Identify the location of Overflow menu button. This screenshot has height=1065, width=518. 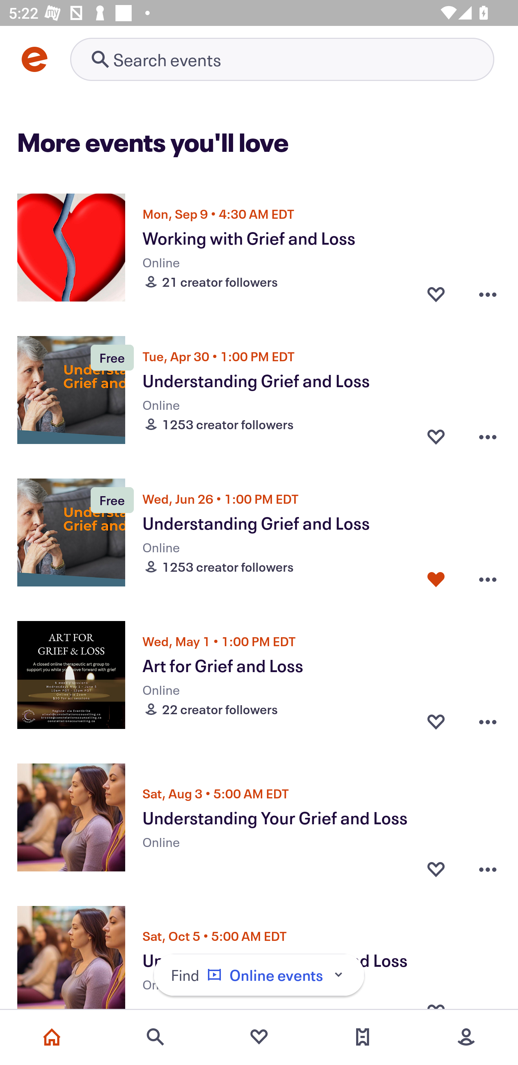
(488, 866).